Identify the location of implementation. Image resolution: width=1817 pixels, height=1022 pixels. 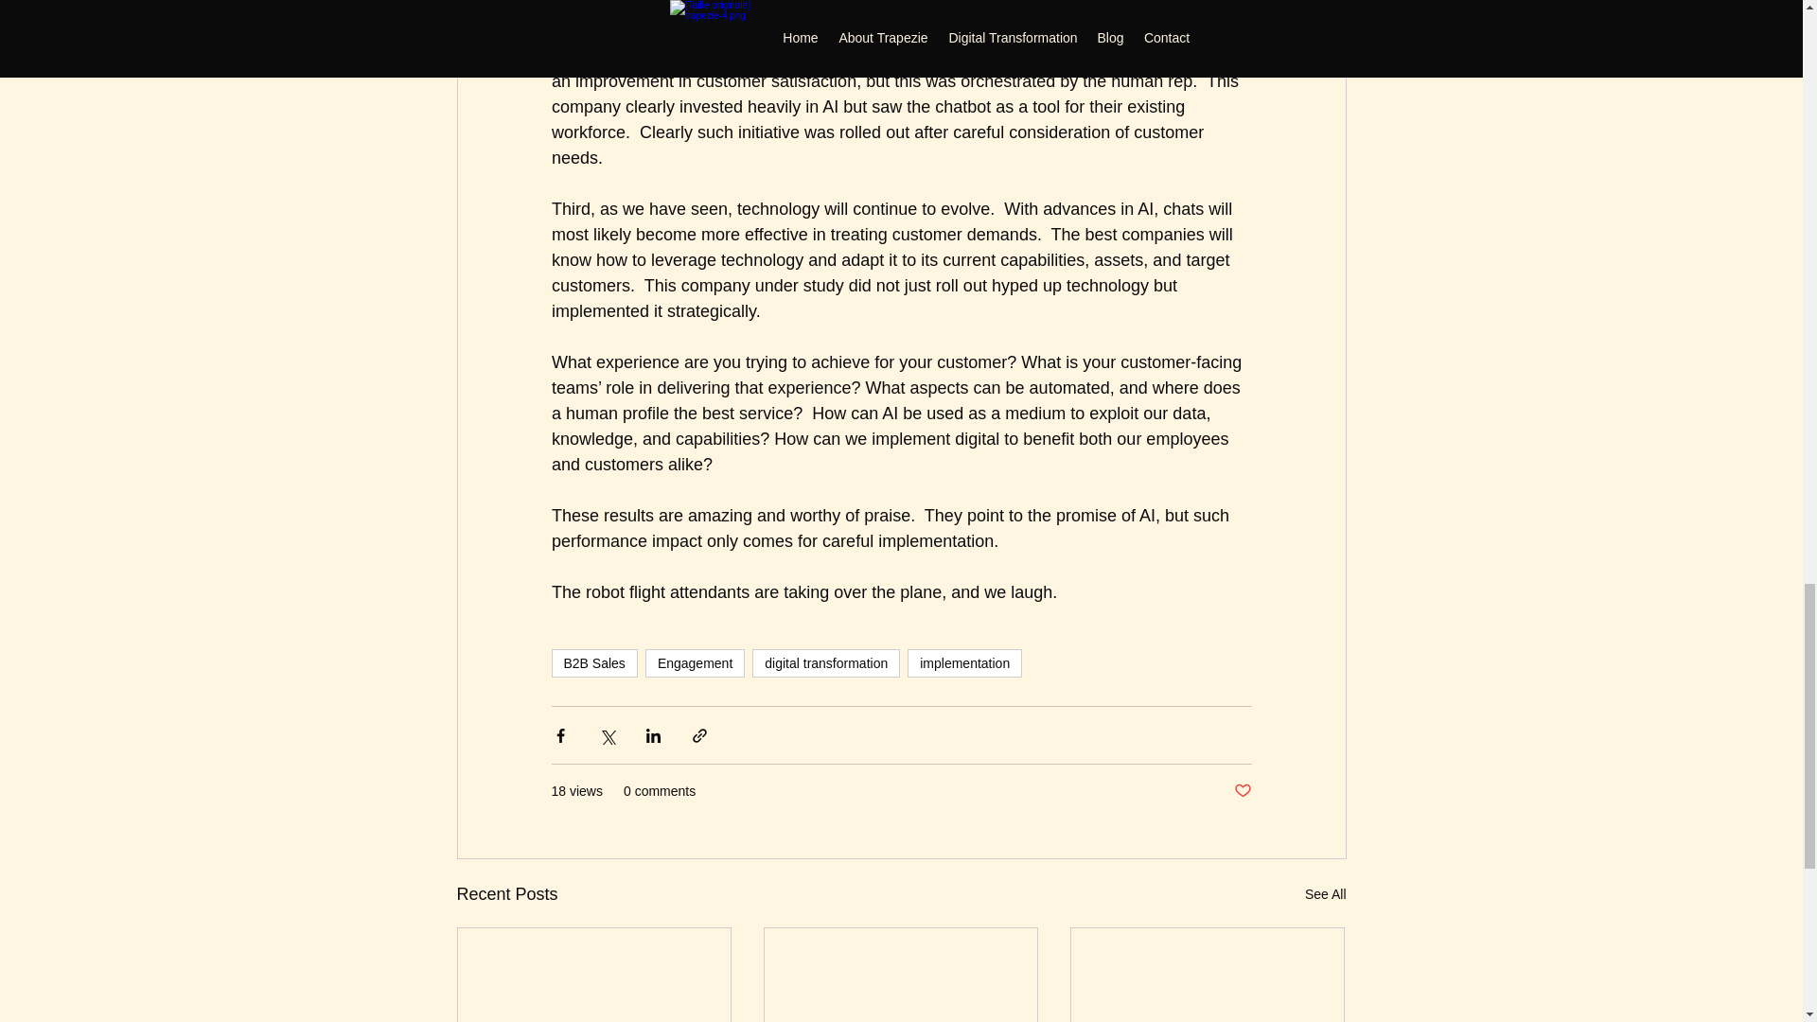
(963, 662).